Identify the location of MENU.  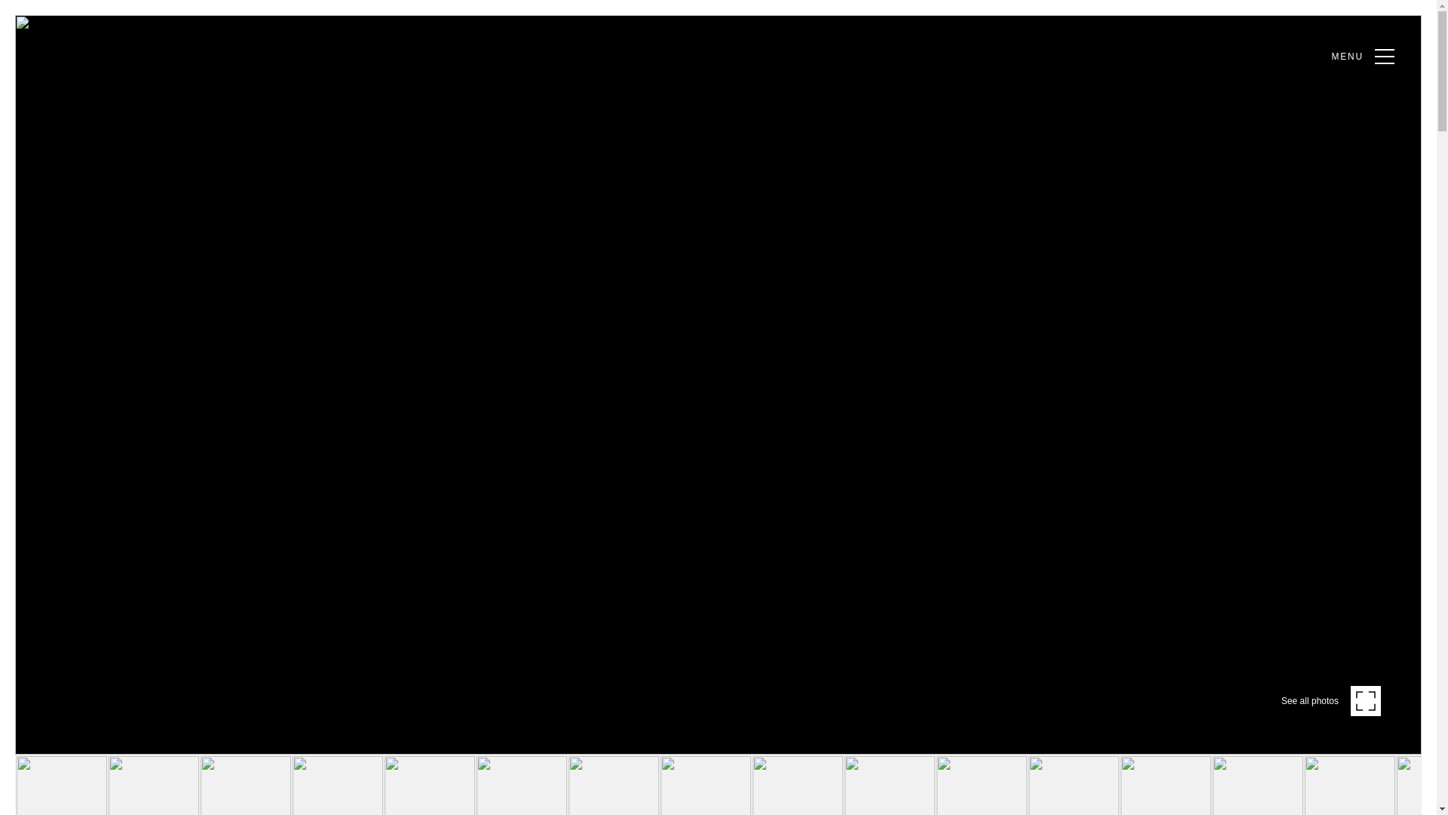
(1362, 56).